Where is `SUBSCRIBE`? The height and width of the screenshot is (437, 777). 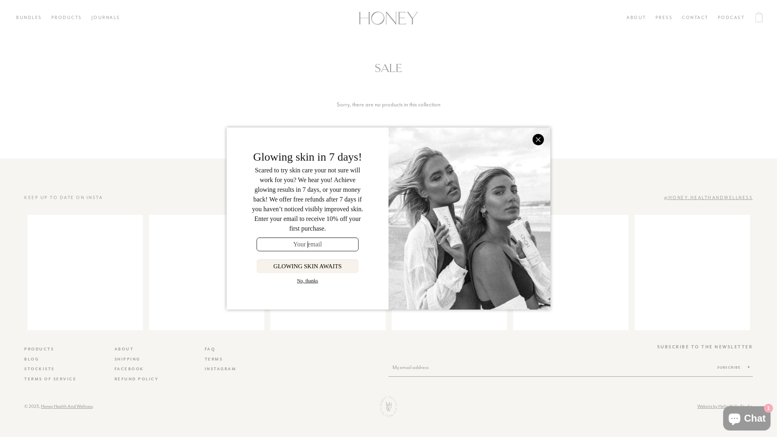
SUBSCRIBE is located at coordinates (733, 367).